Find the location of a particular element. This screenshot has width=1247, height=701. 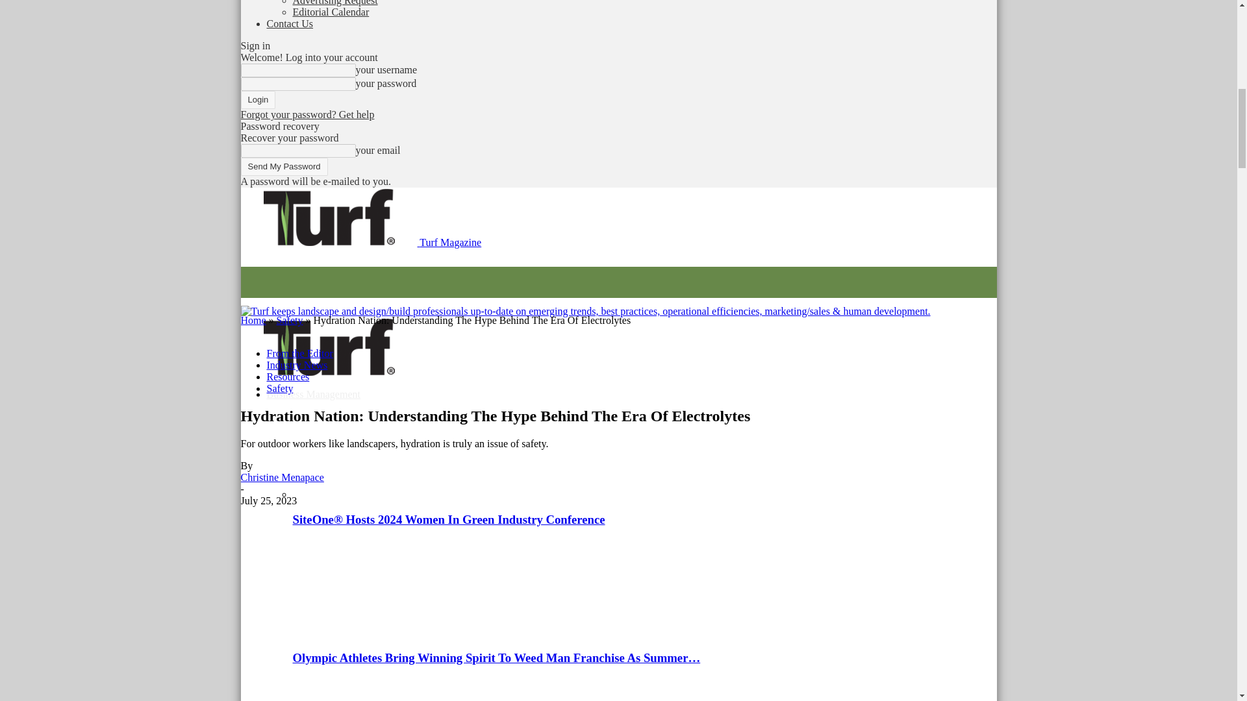

Login is located at coordinates (258, 100).